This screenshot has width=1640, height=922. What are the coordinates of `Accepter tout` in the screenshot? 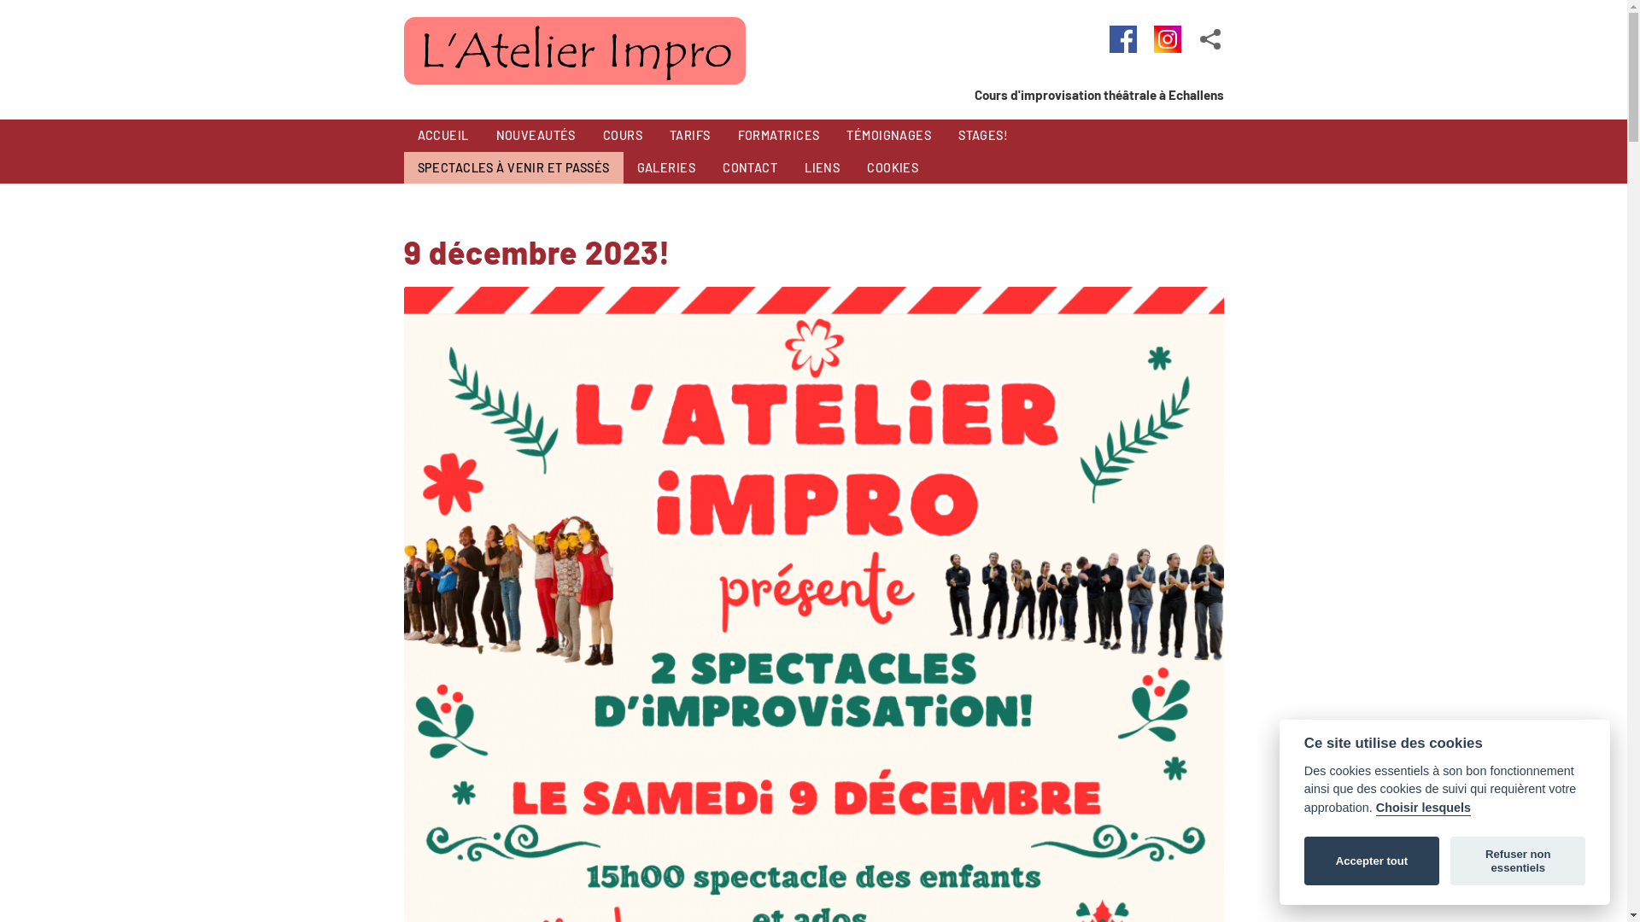 It's located at (1372, 861).